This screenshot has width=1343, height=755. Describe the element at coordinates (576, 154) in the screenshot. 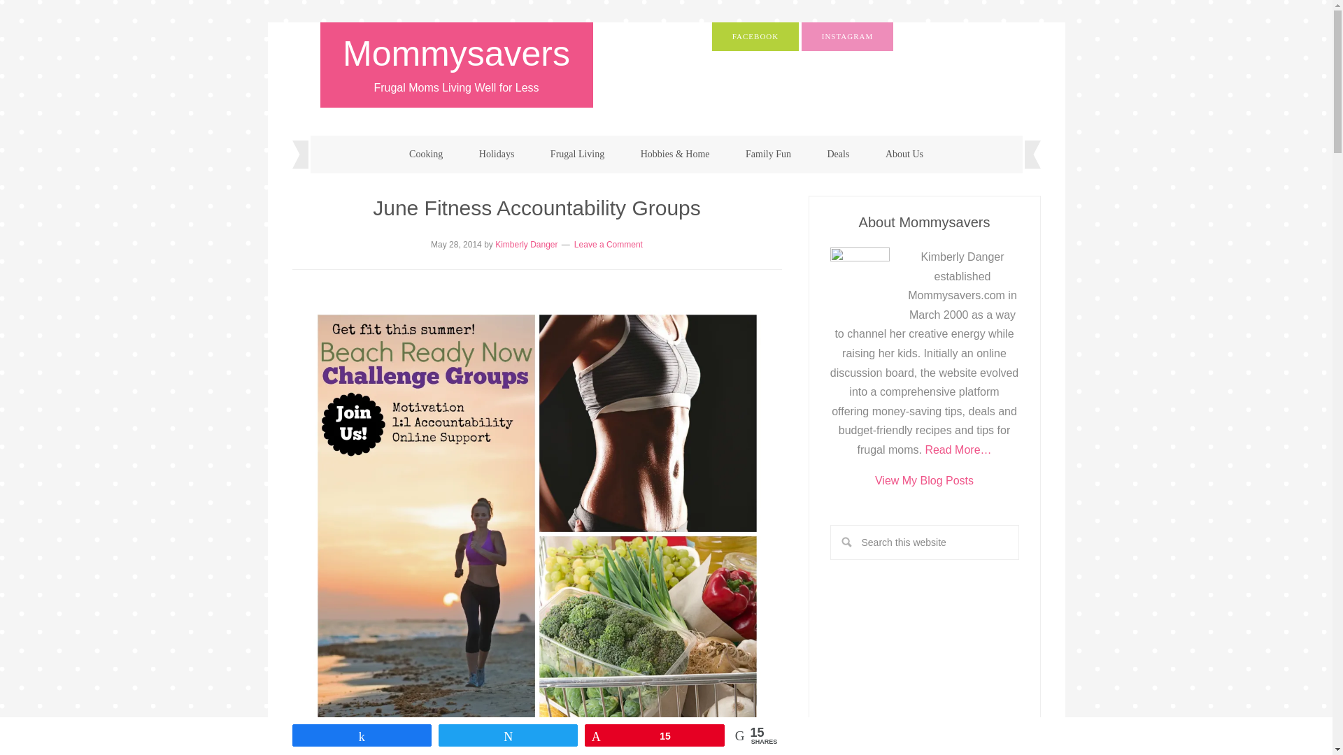

I see `Frugal Living` at that location.